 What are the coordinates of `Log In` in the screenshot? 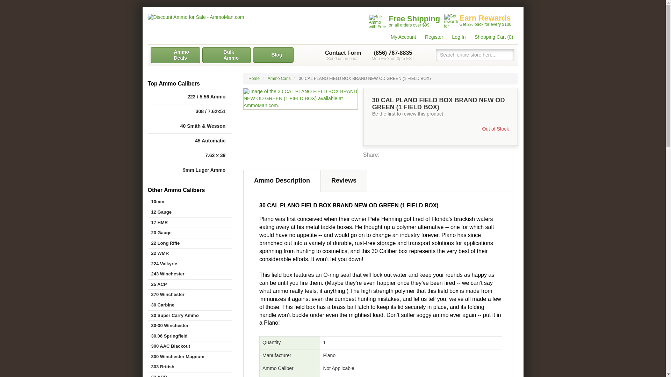 It's located at (455, 37).